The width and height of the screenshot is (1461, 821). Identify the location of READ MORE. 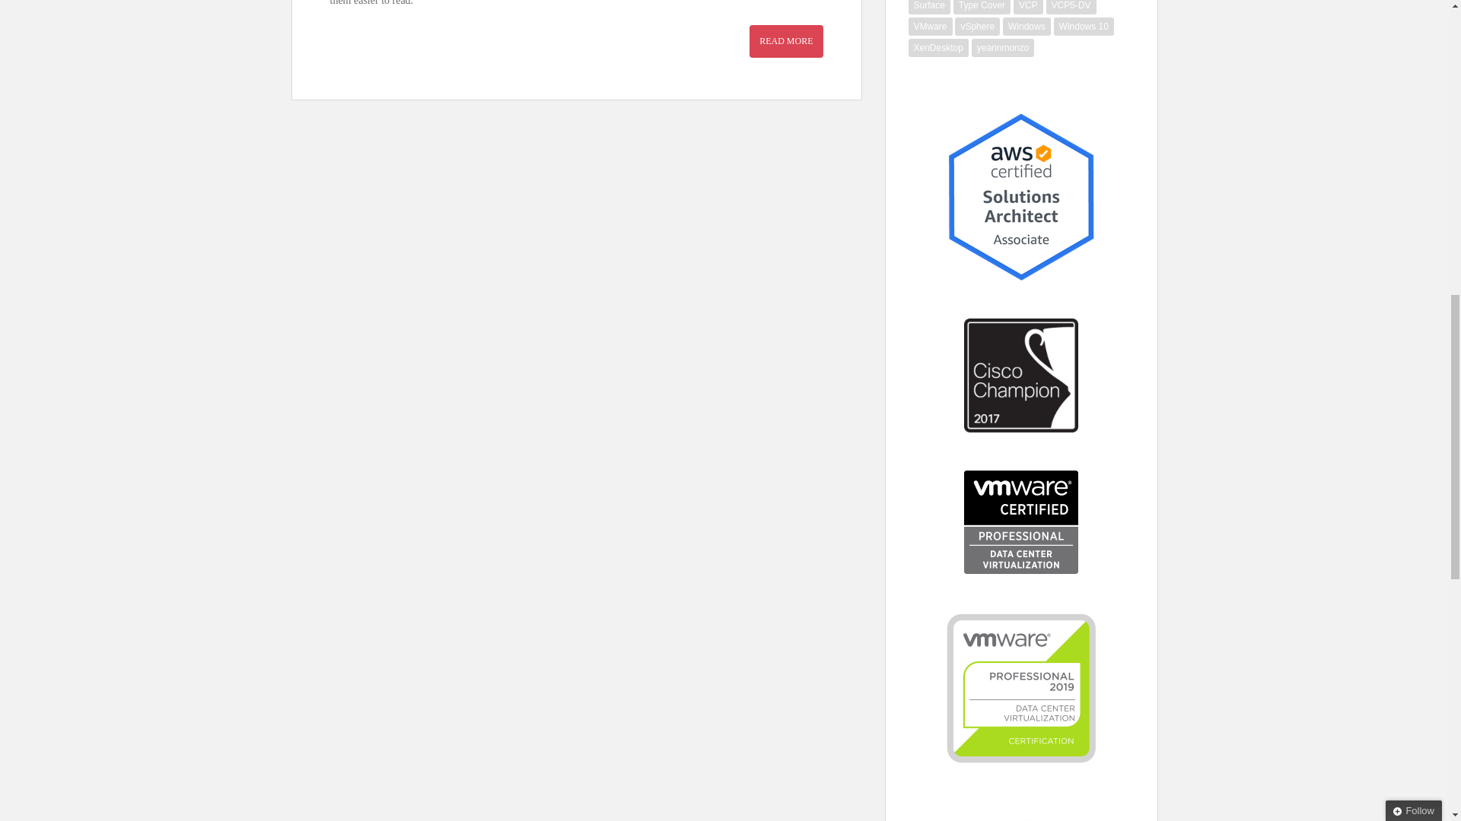
(785, 41).